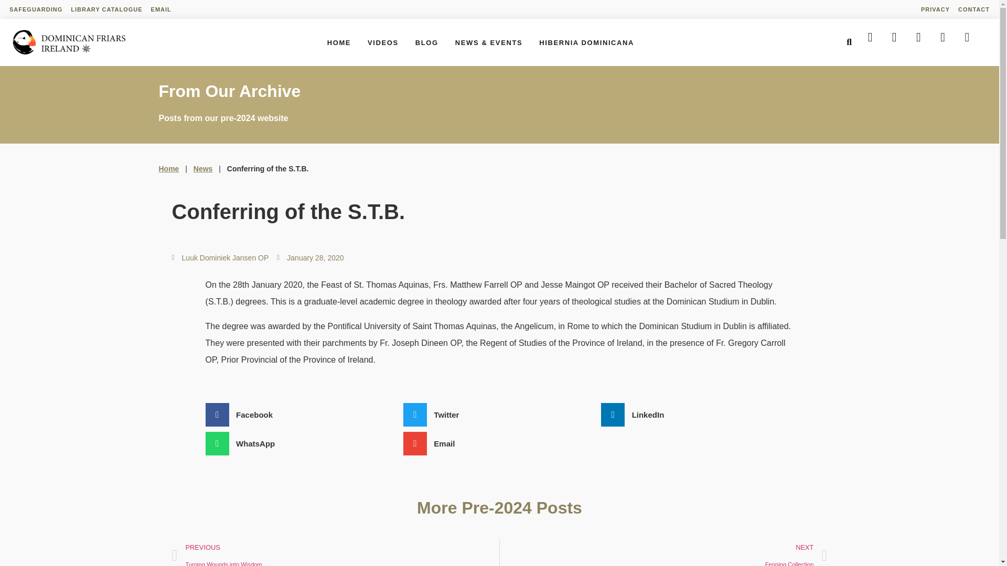 The height and width of the screenshot is (566, 1007). I want to click on Home, so click(168, 169).